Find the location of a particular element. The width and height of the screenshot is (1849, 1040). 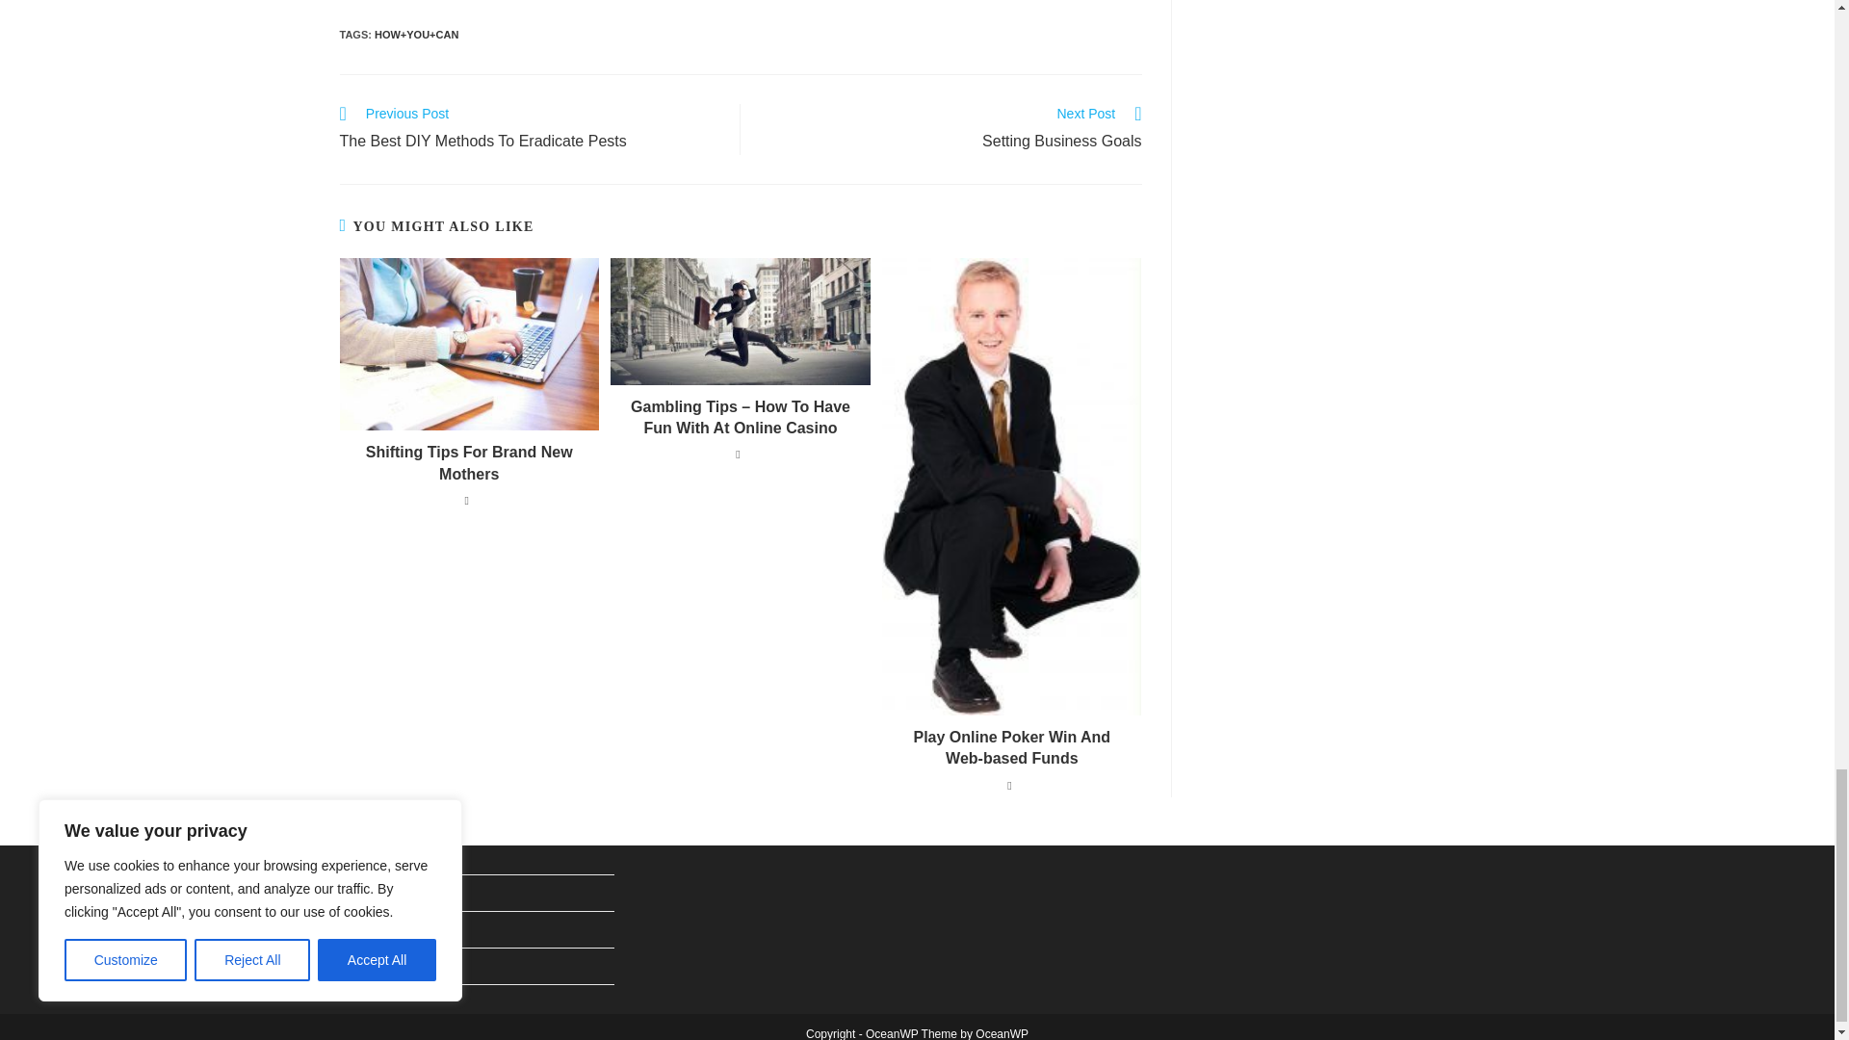

Shifting Tips For Brand New Mothers is located at coordinates (530, 130).